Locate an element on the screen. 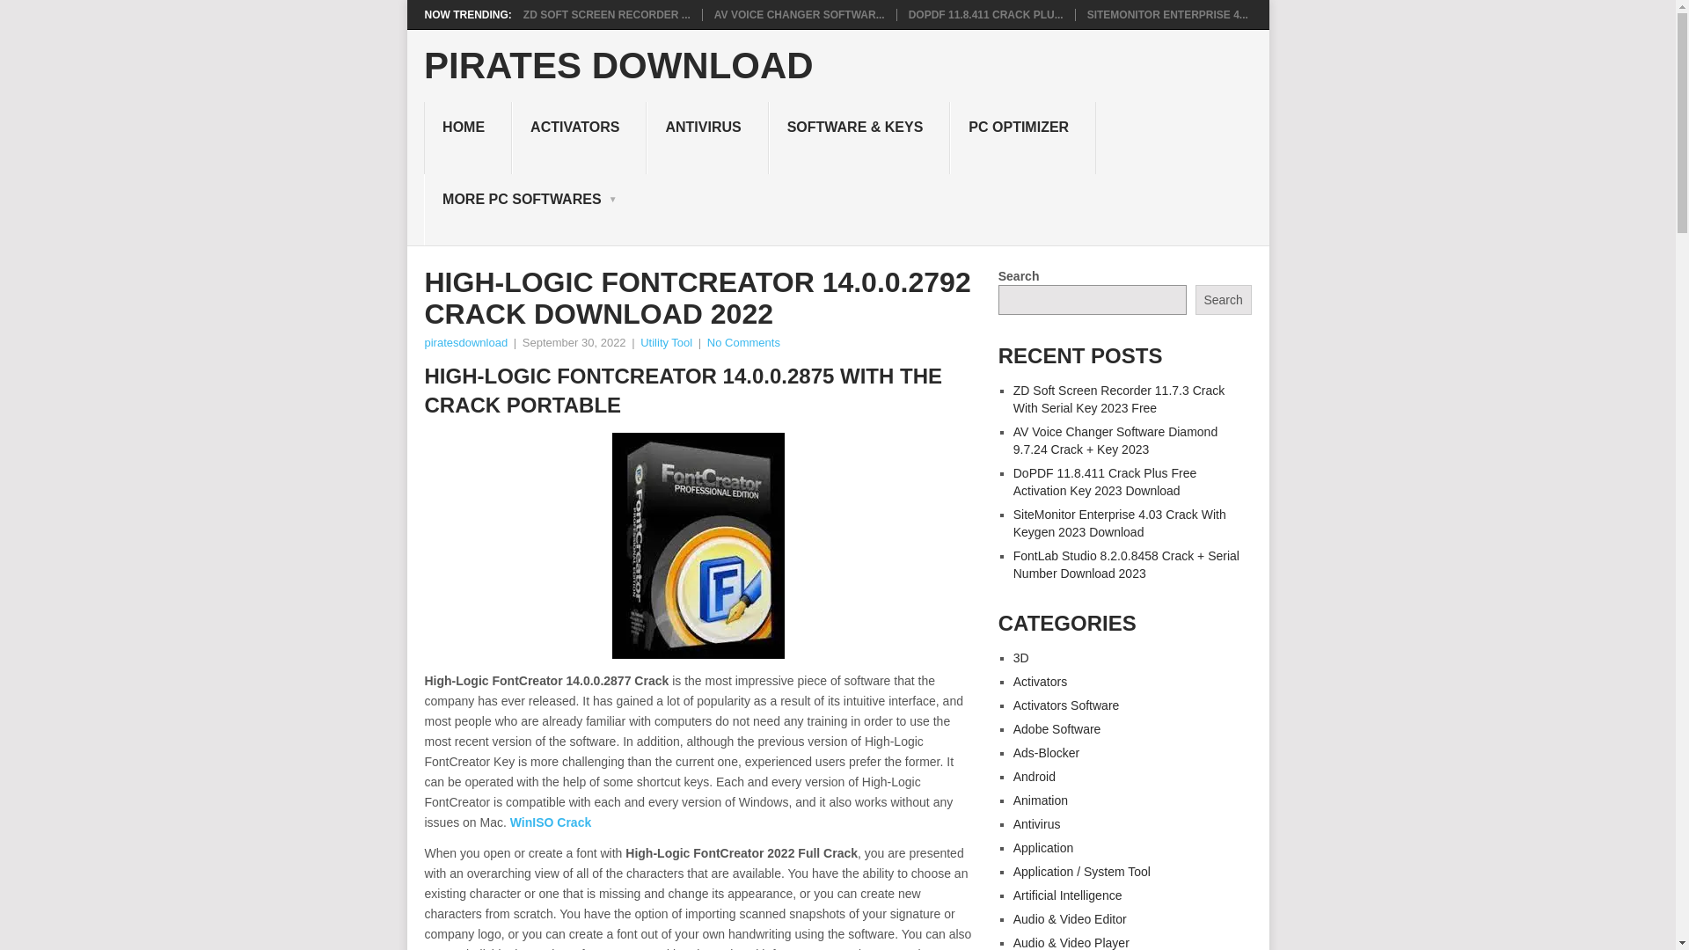 This screenshot has width=1689, height=950. MORE PC SOFTWARES is located at coordinates (524, 209).